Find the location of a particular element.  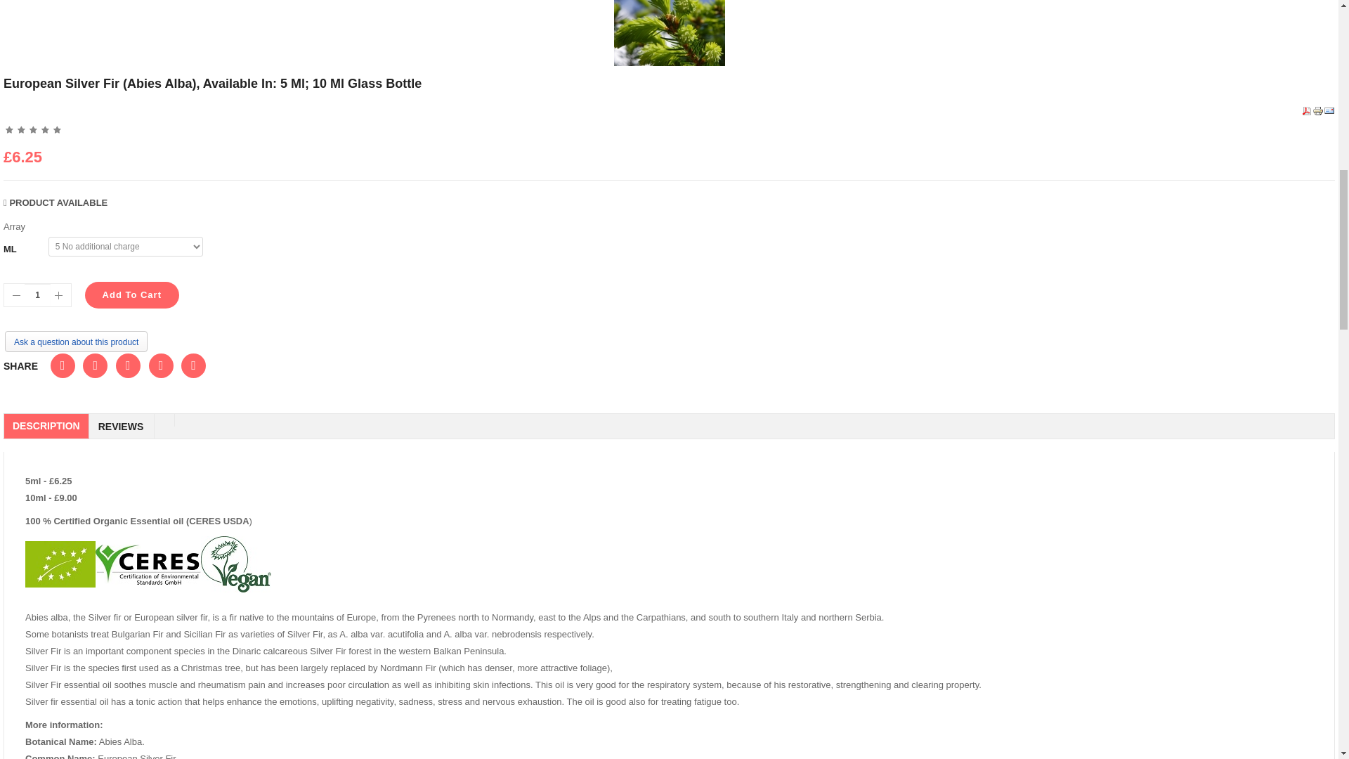

REVIEWS is located at coordinates (121, 426).